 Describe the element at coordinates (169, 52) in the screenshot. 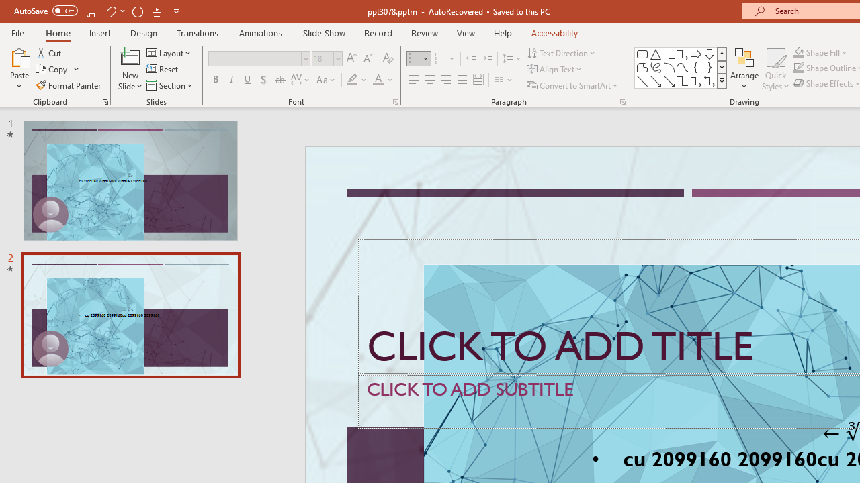

I see `Layout` at that location.